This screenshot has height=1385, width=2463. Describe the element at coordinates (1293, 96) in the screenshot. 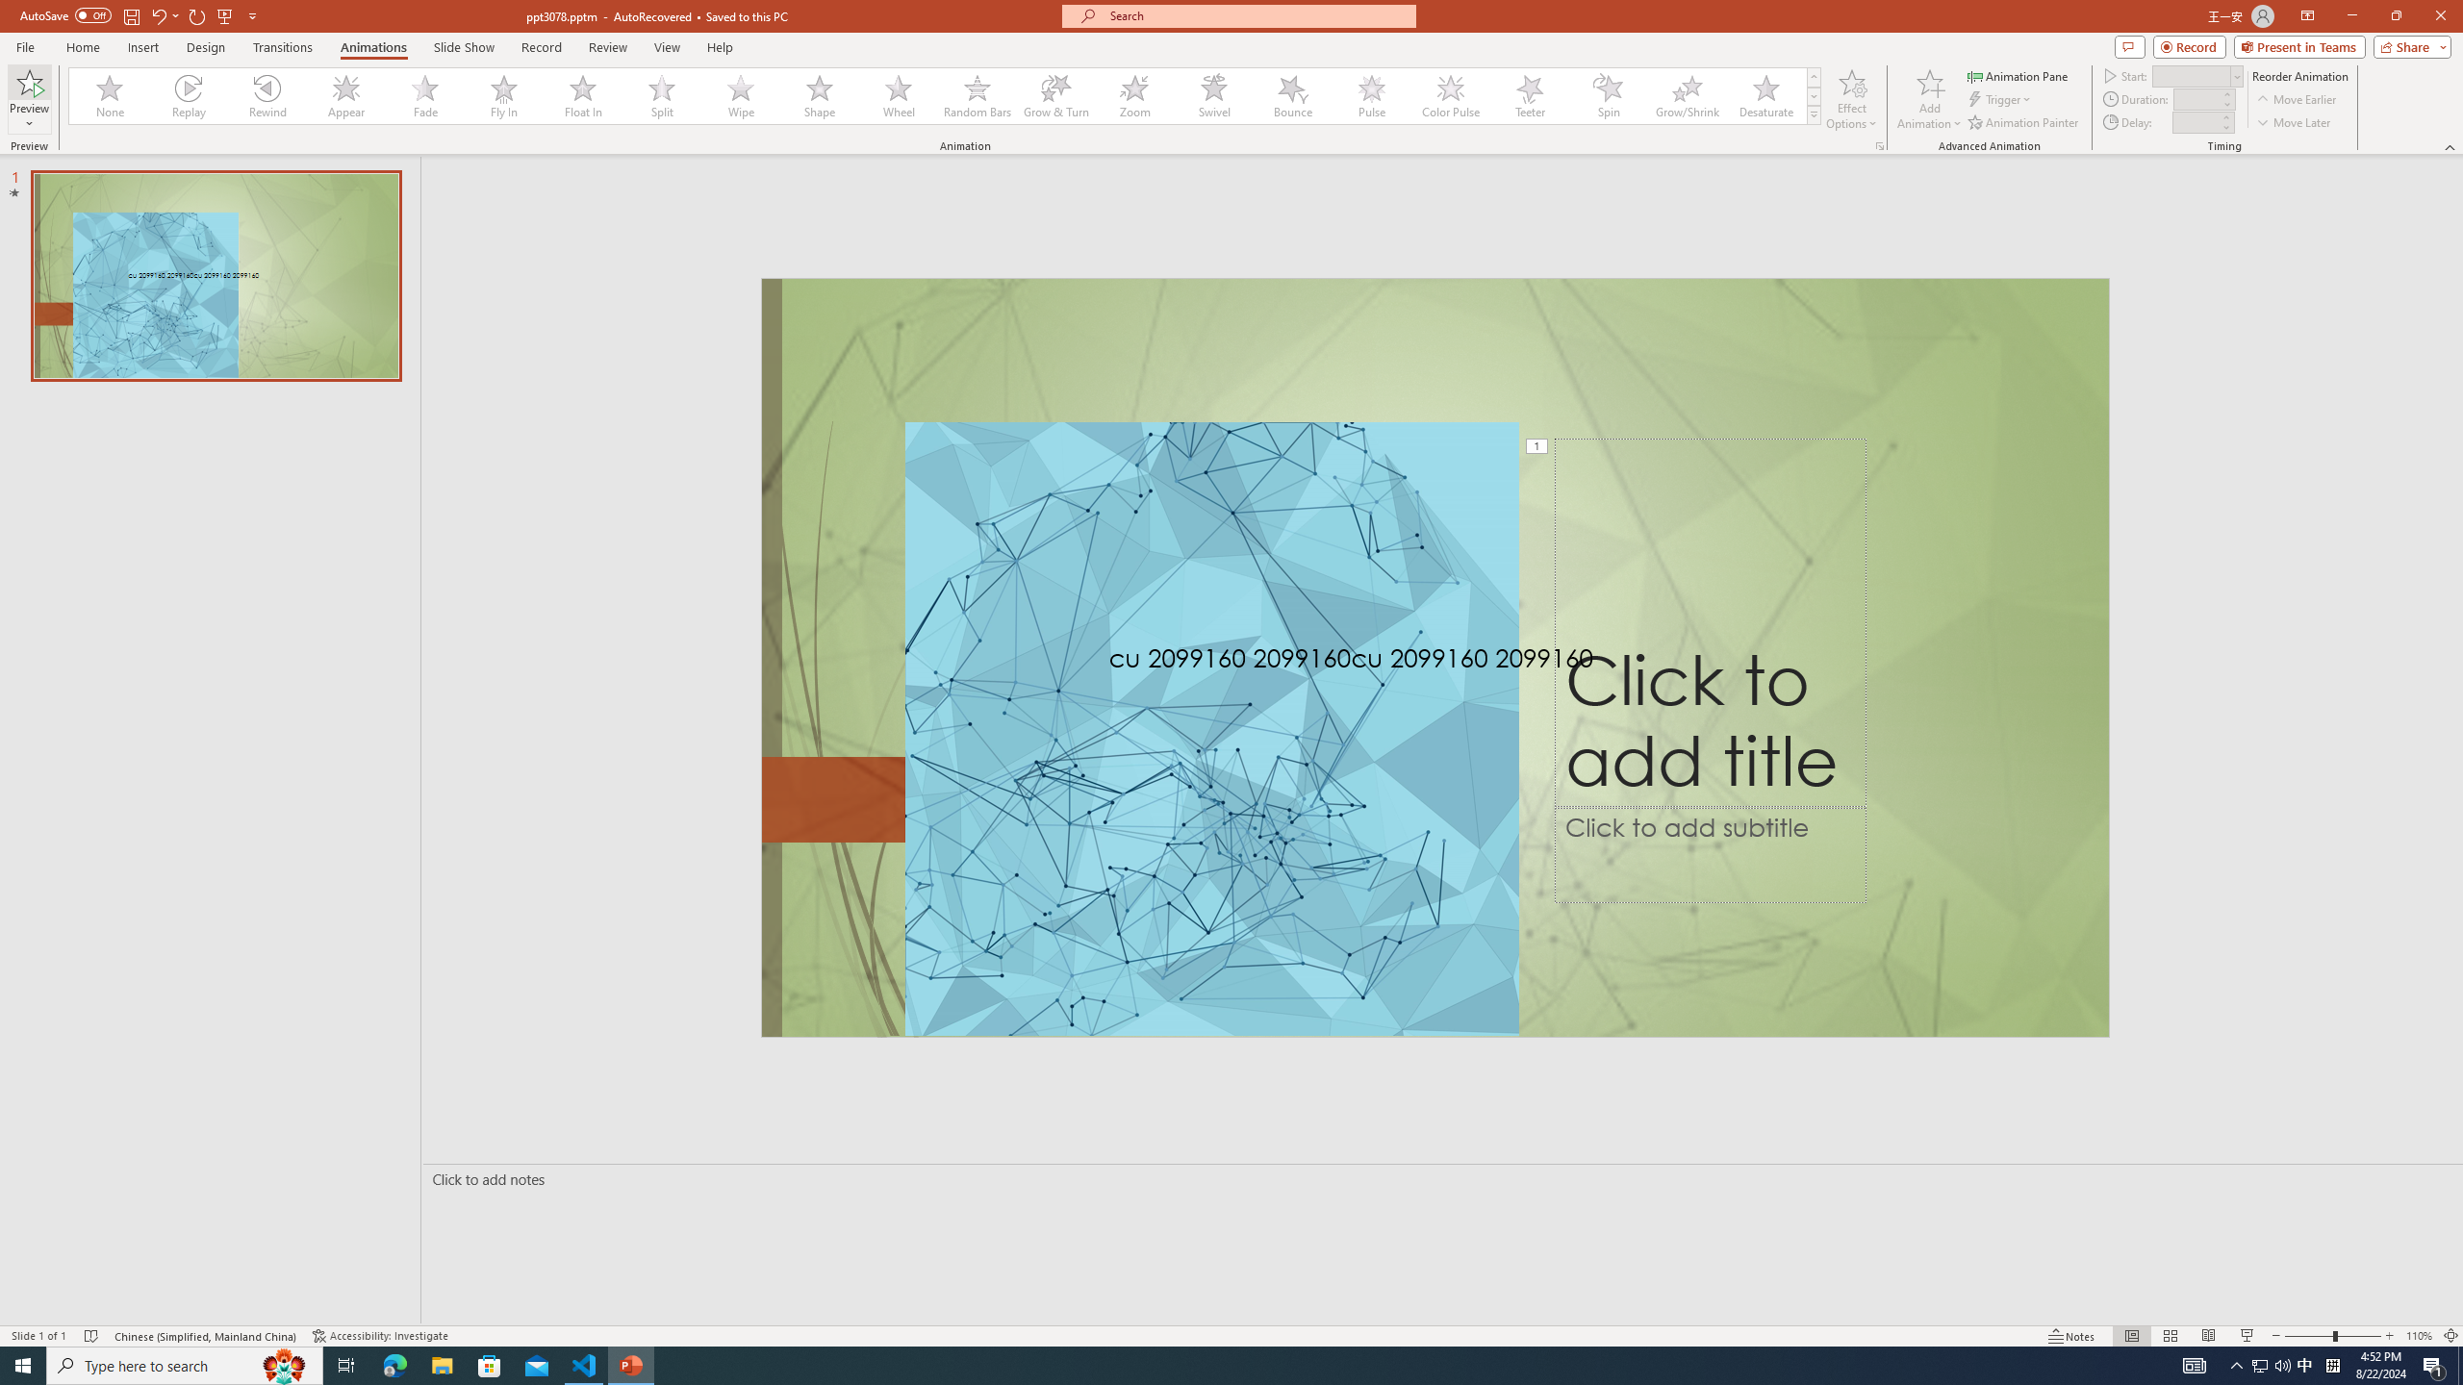

I see `Bounce` at that location.